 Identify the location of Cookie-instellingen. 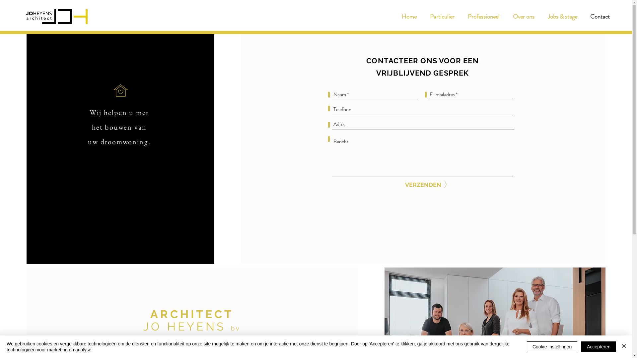
(552, 347).